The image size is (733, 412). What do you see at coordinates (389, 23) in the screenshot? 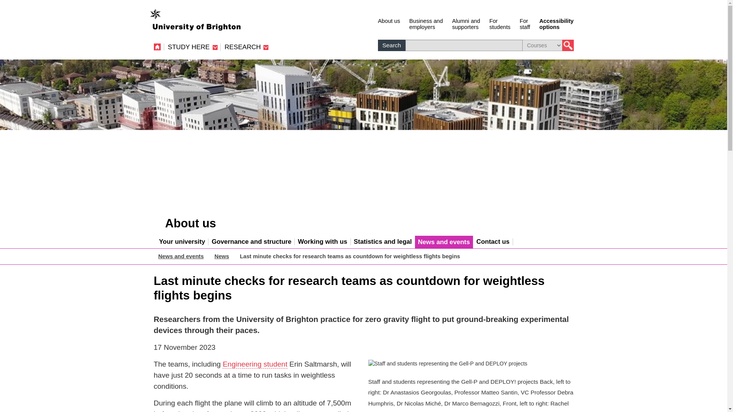
I see `For students` at bounding box center [389, 23].